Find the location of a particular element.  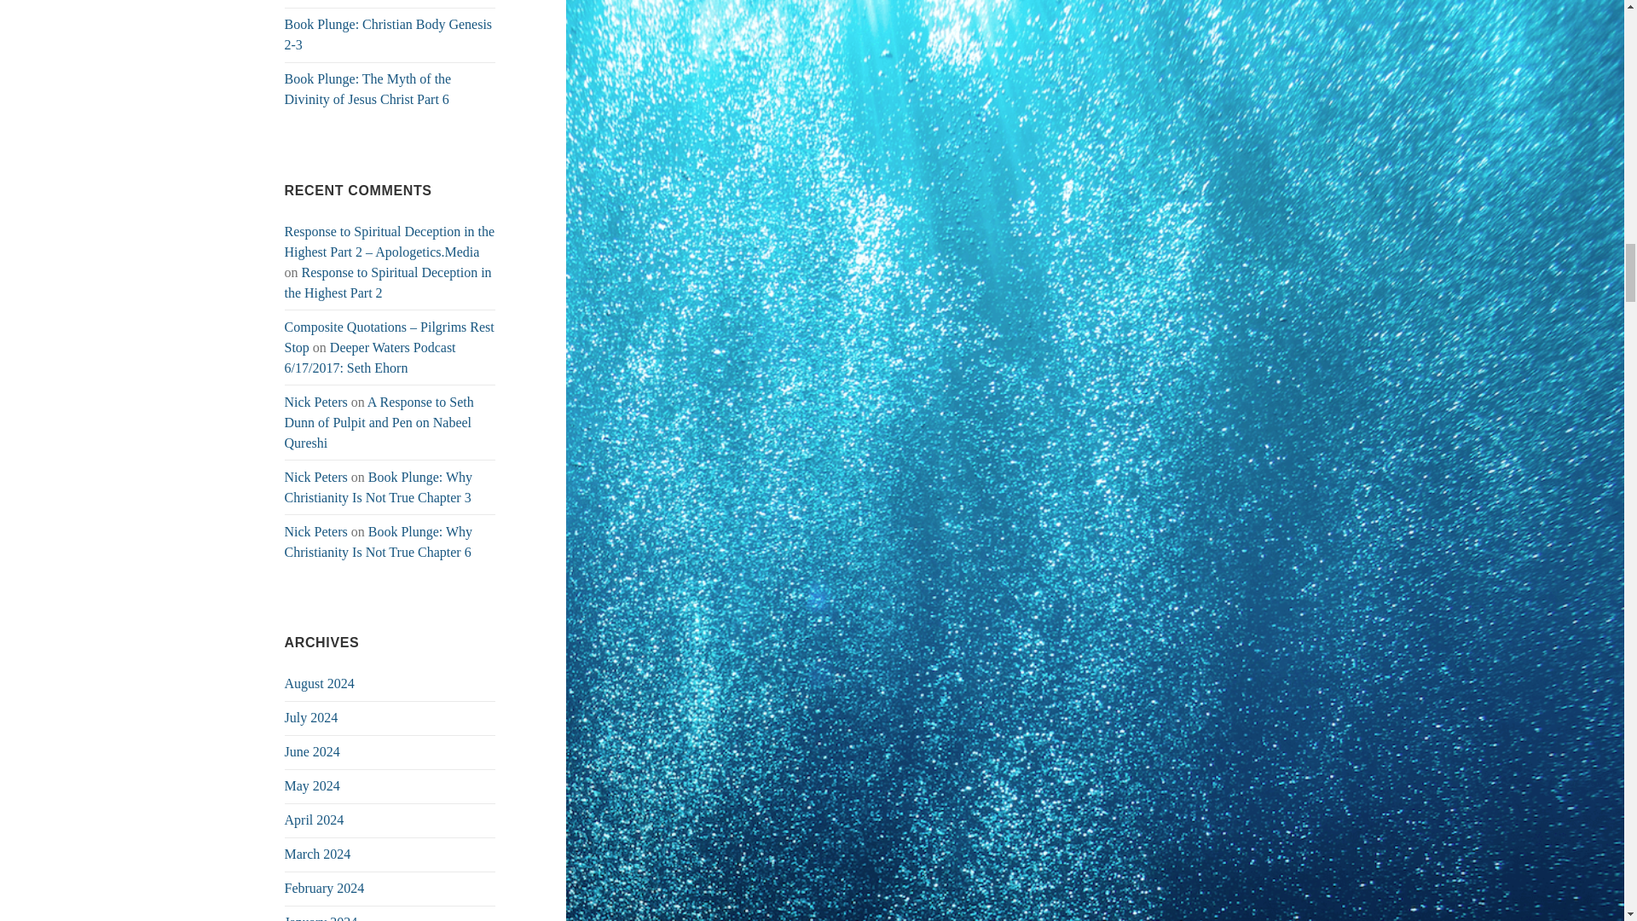

Book Plunge: Christian Body Genesis 2-3 is located at coordinates (389, 34).